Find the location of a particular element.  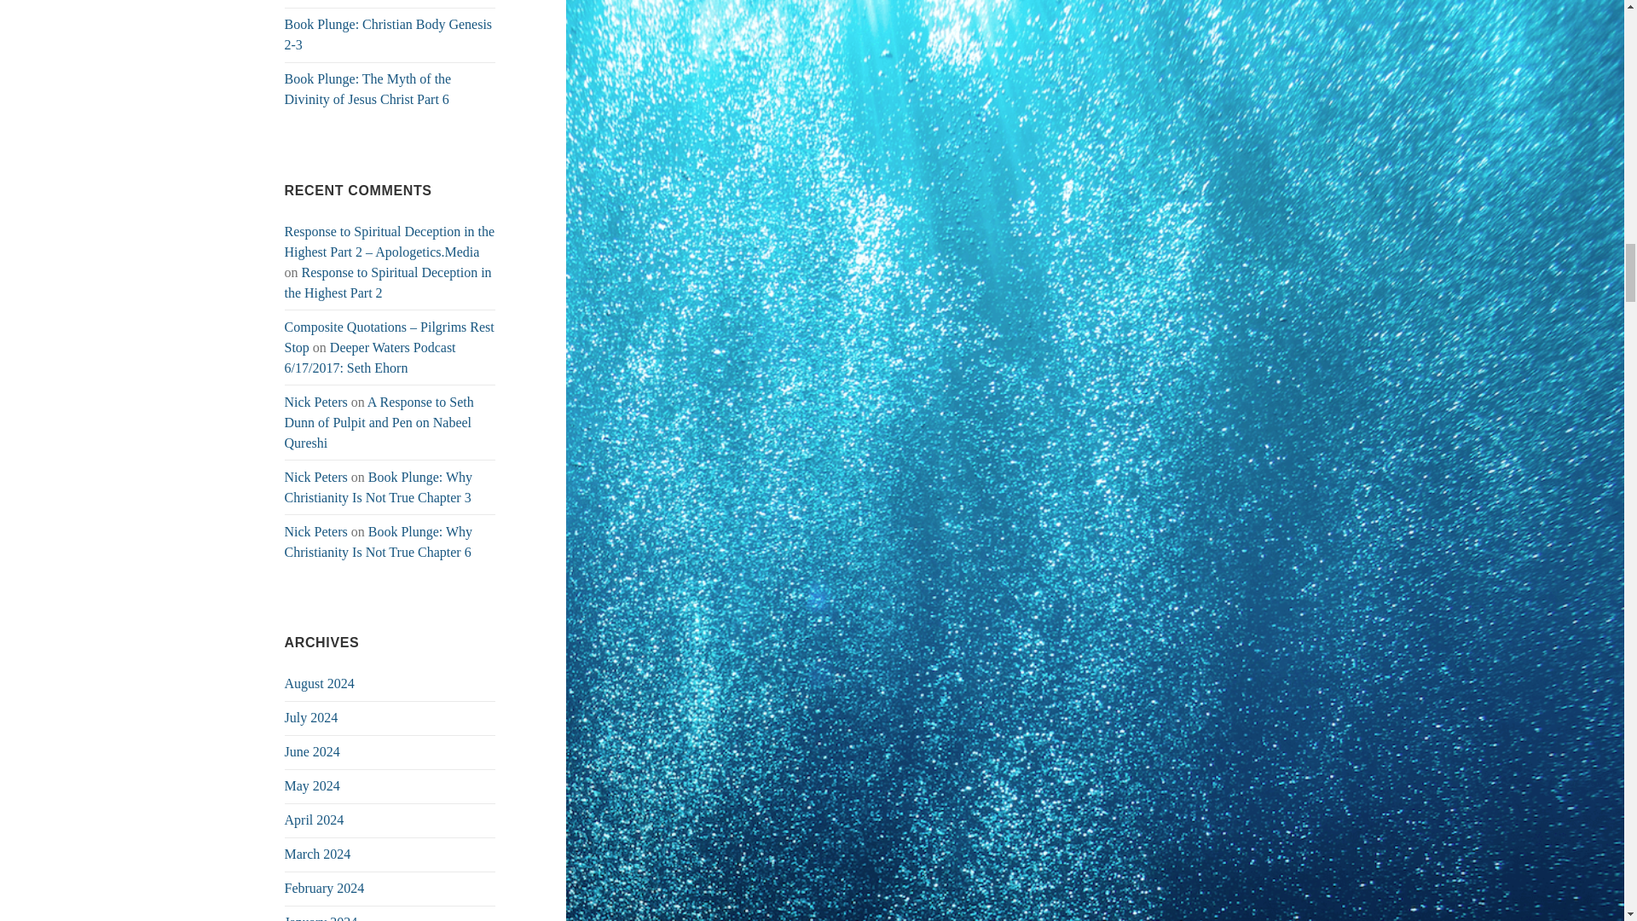

Book Plunge: Christian Body Genesis 2-3 is located at coordinates (389, 34).